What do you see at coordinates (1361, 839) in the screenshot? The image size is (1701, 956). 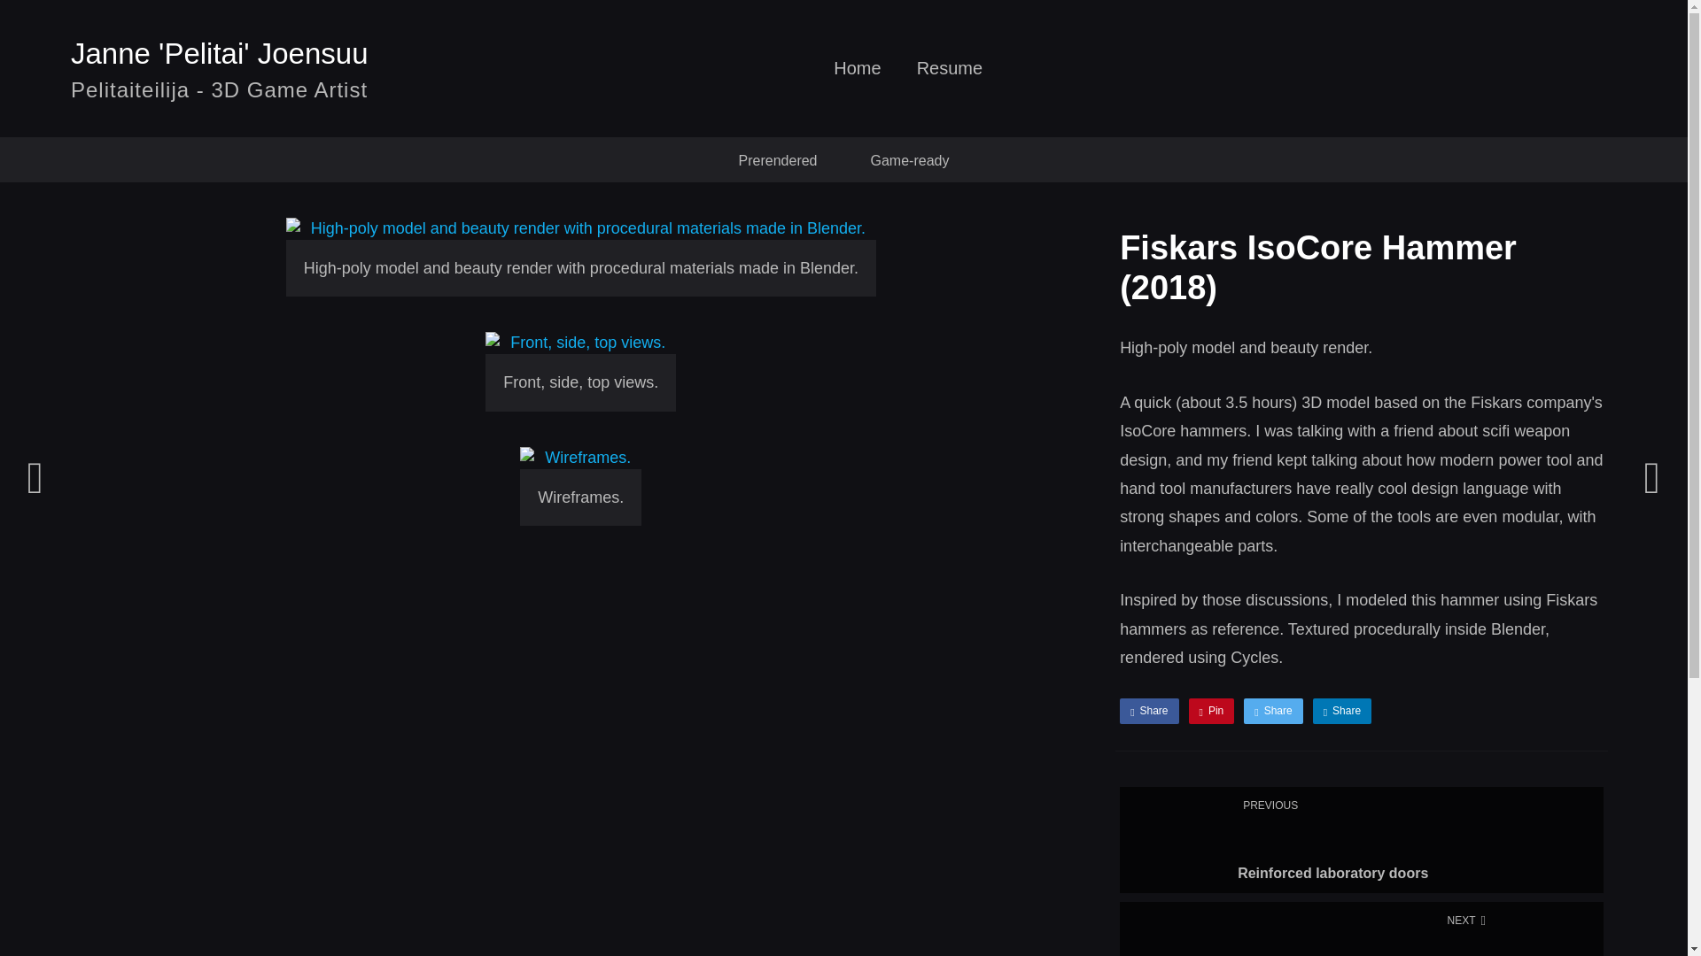 I see `Resume` at bounding box center [1361, 839].